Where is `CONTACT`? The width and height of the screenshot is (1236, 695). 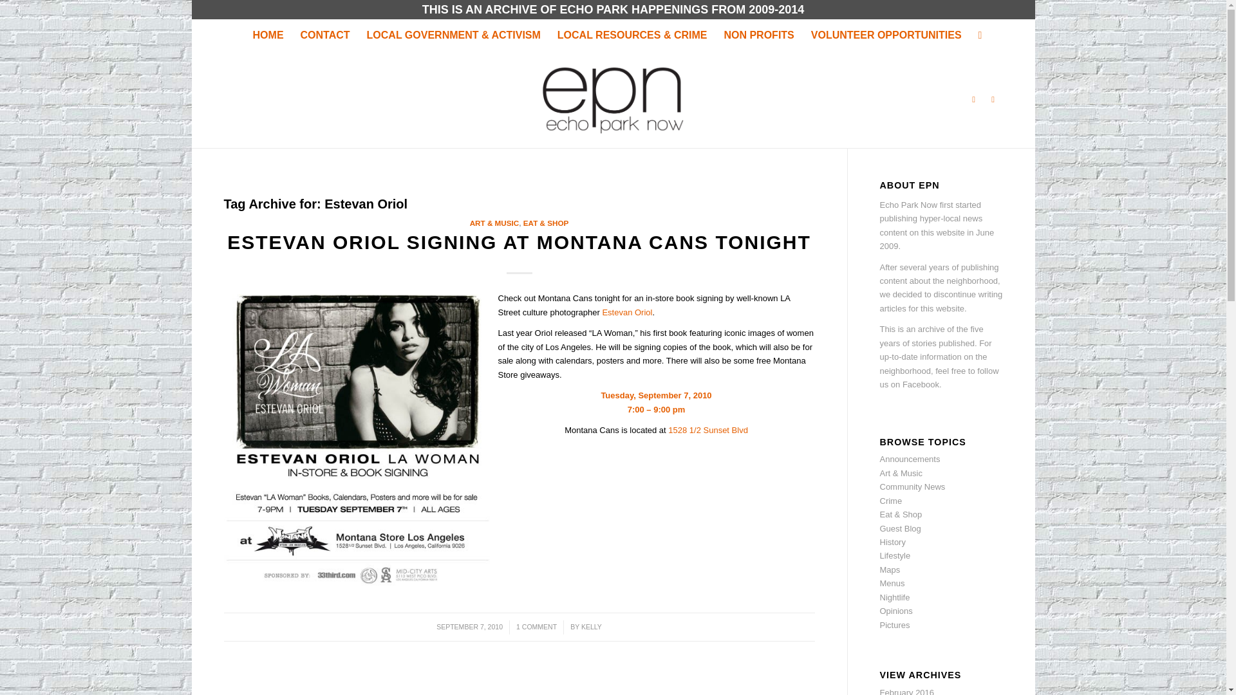 CONTACT is located at coordinates (324, 35).